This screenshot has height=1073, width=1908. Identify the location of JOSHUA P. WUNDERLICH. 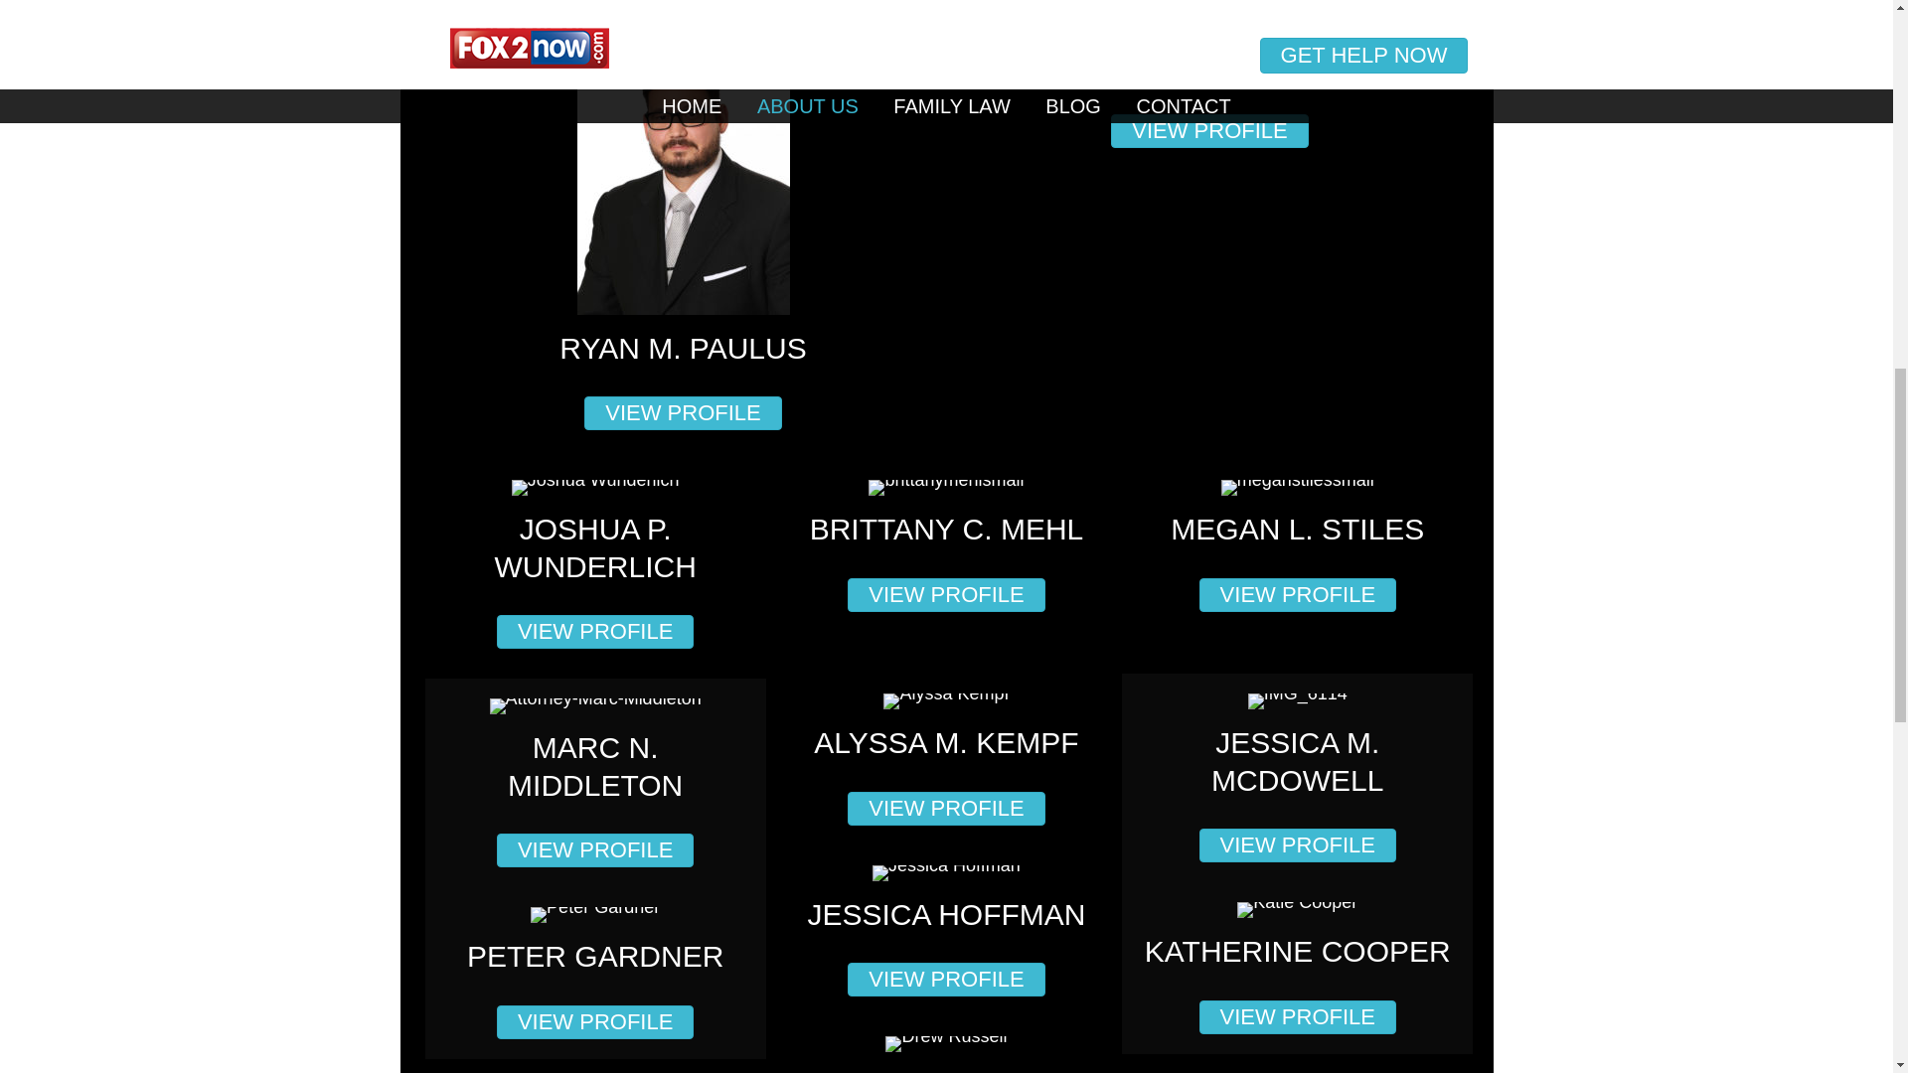
(594, 548).